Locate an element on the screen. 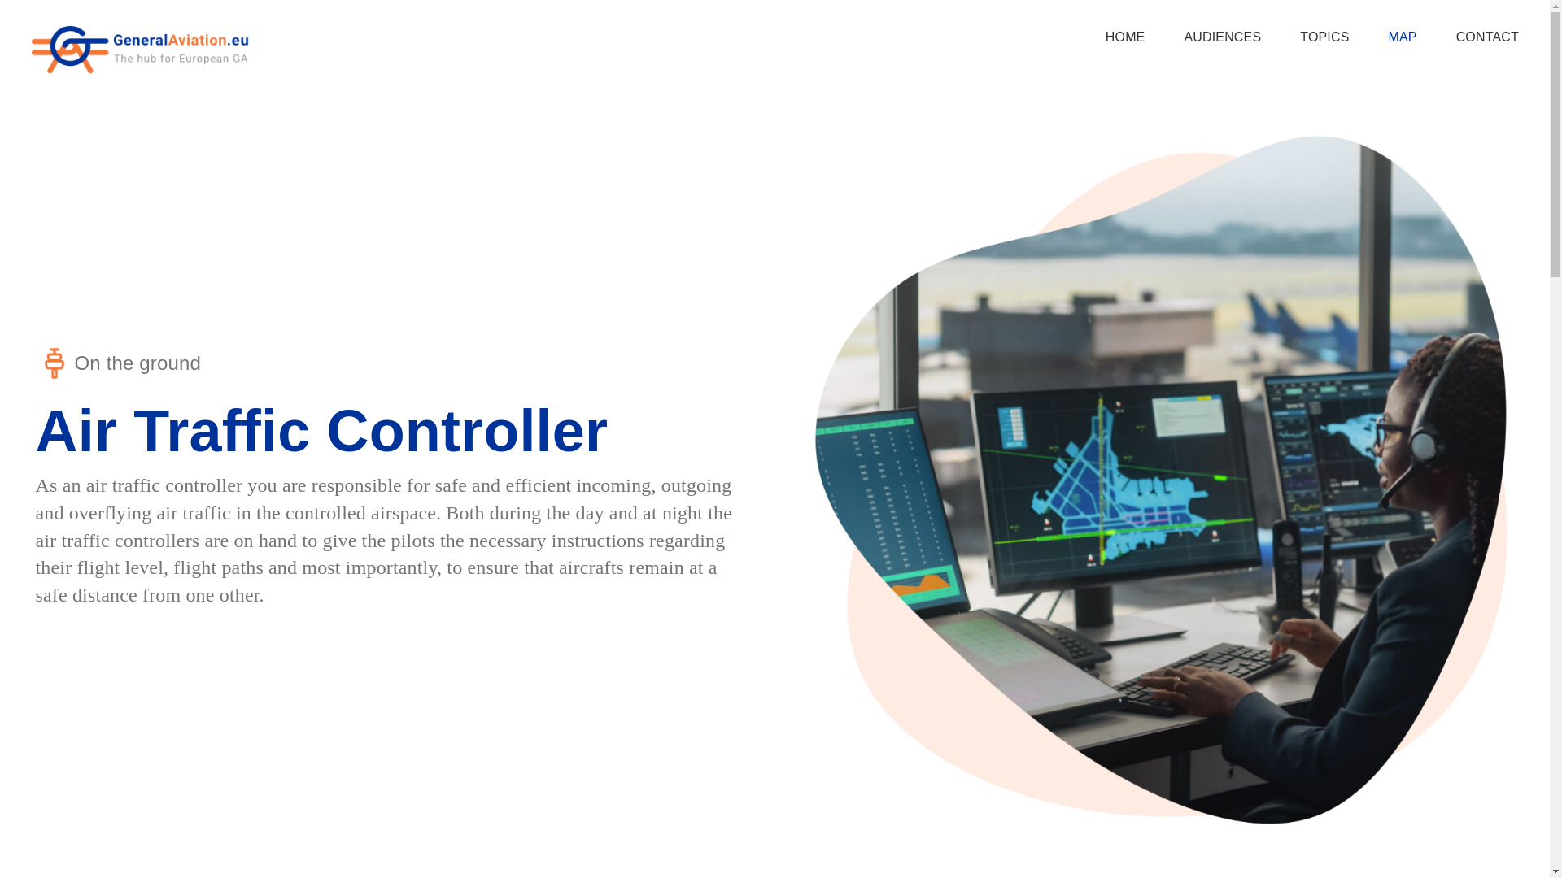  MAP is located at coordinates (1403, 36).